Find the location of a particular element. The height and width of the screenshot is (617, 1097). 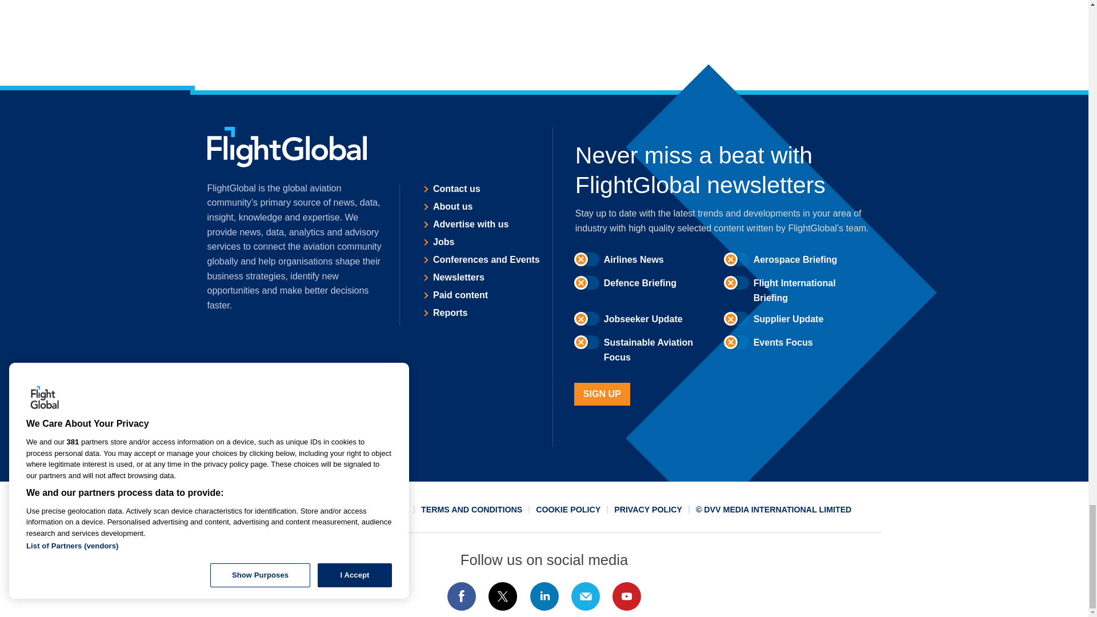

Connect with us on Facebook is located at coordinates (461, 596).